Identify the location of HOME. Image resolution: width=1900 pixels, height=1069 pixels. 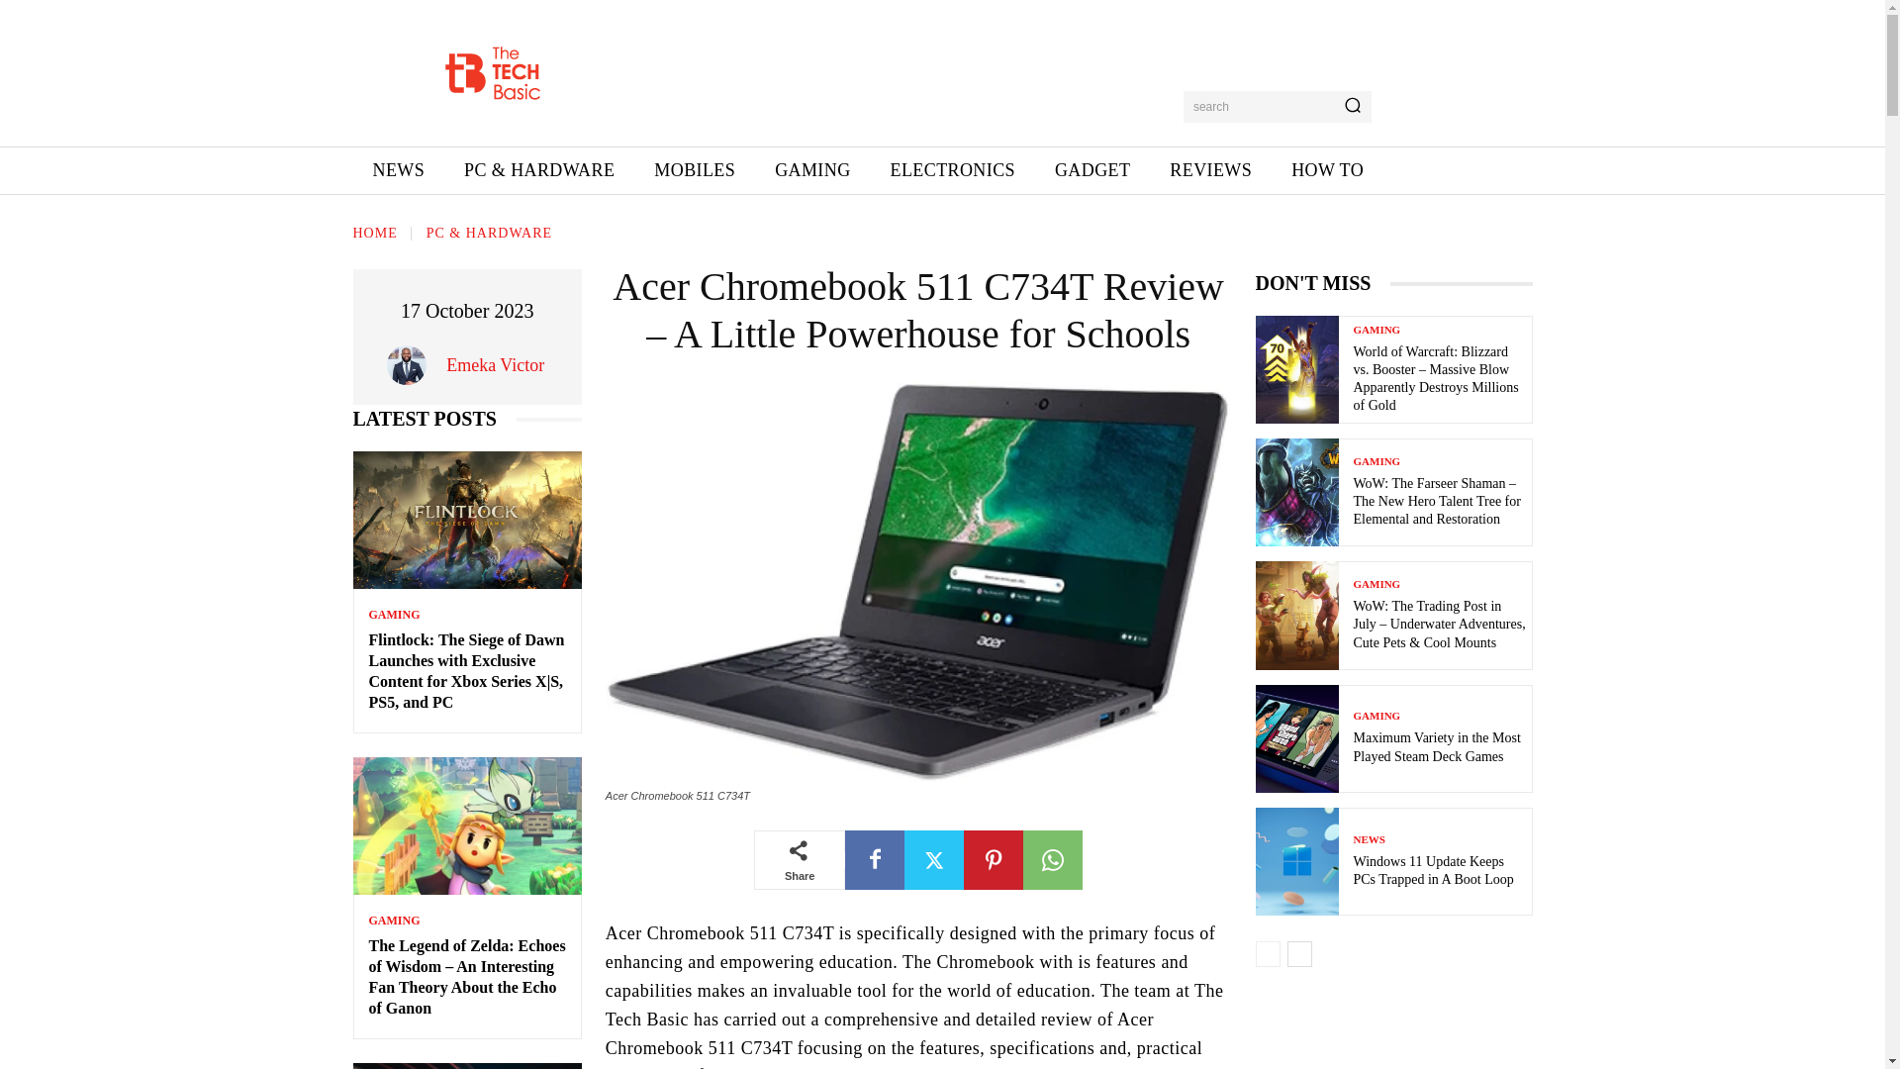
(374, 233).